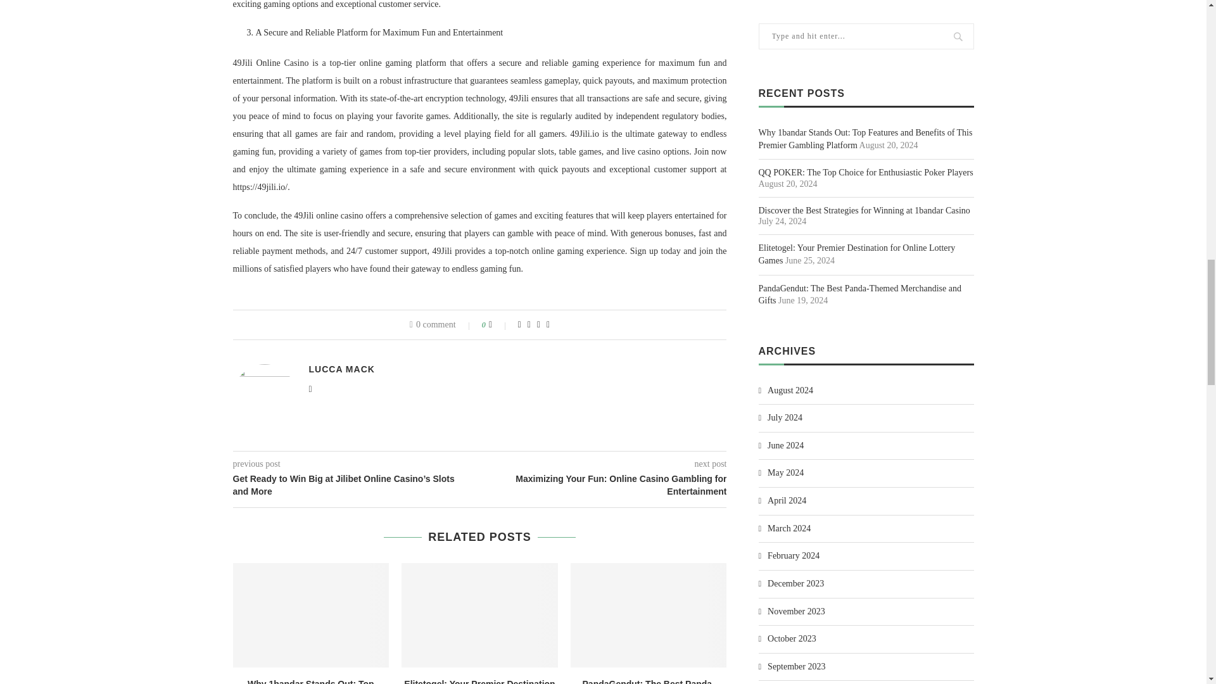 The width and height of the screenshot is (1216, 684). Describe the element at coordinates (499, 324) in the screenshot. I see `Like` at that location.